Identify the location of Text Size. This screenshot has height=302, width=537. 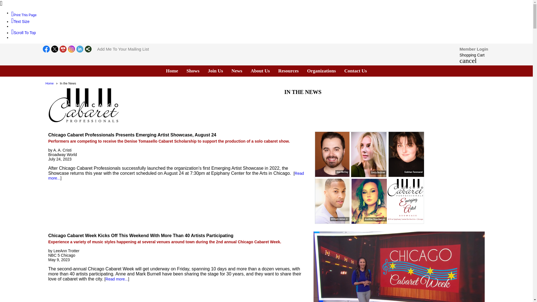
(20, 22).